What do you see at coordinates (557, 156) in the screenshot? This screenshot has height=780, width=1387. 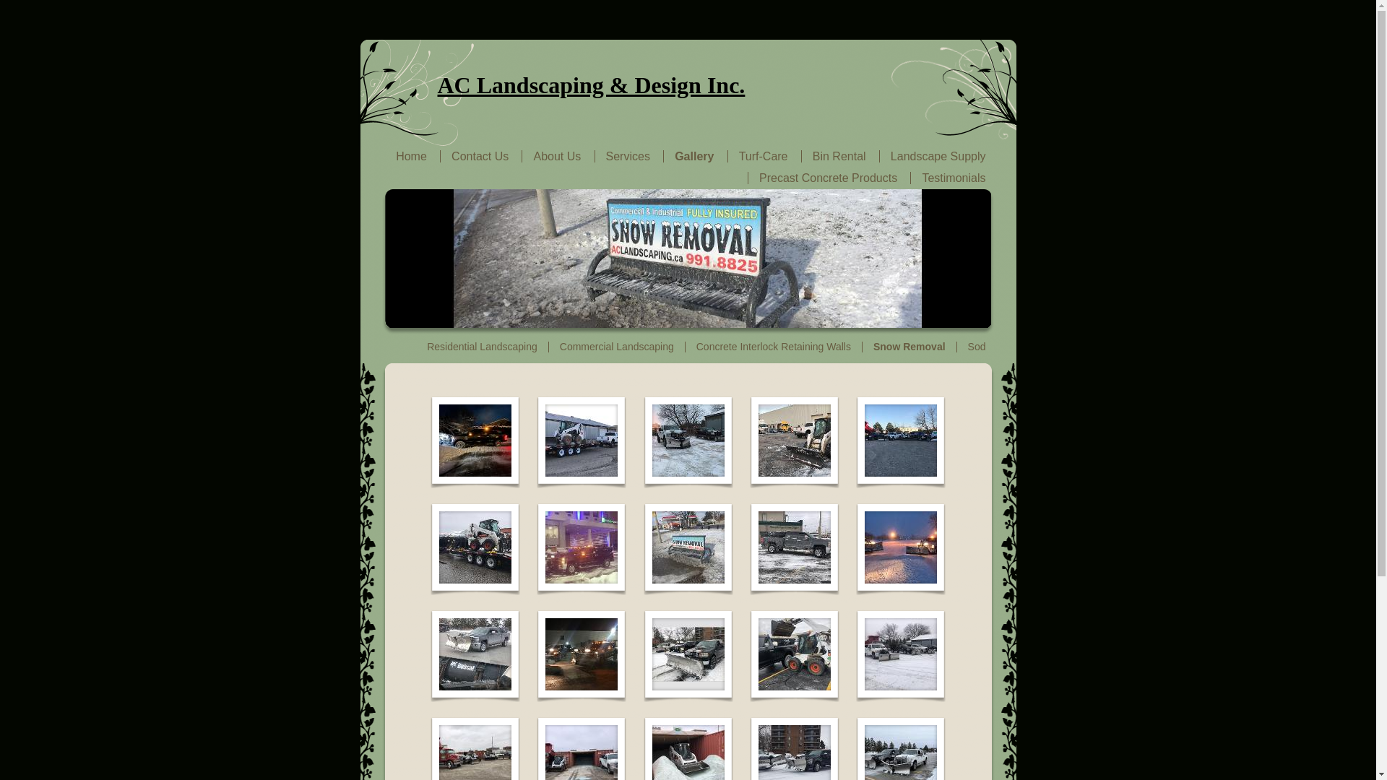 I see `About Us` at bounding box center [557, 156].